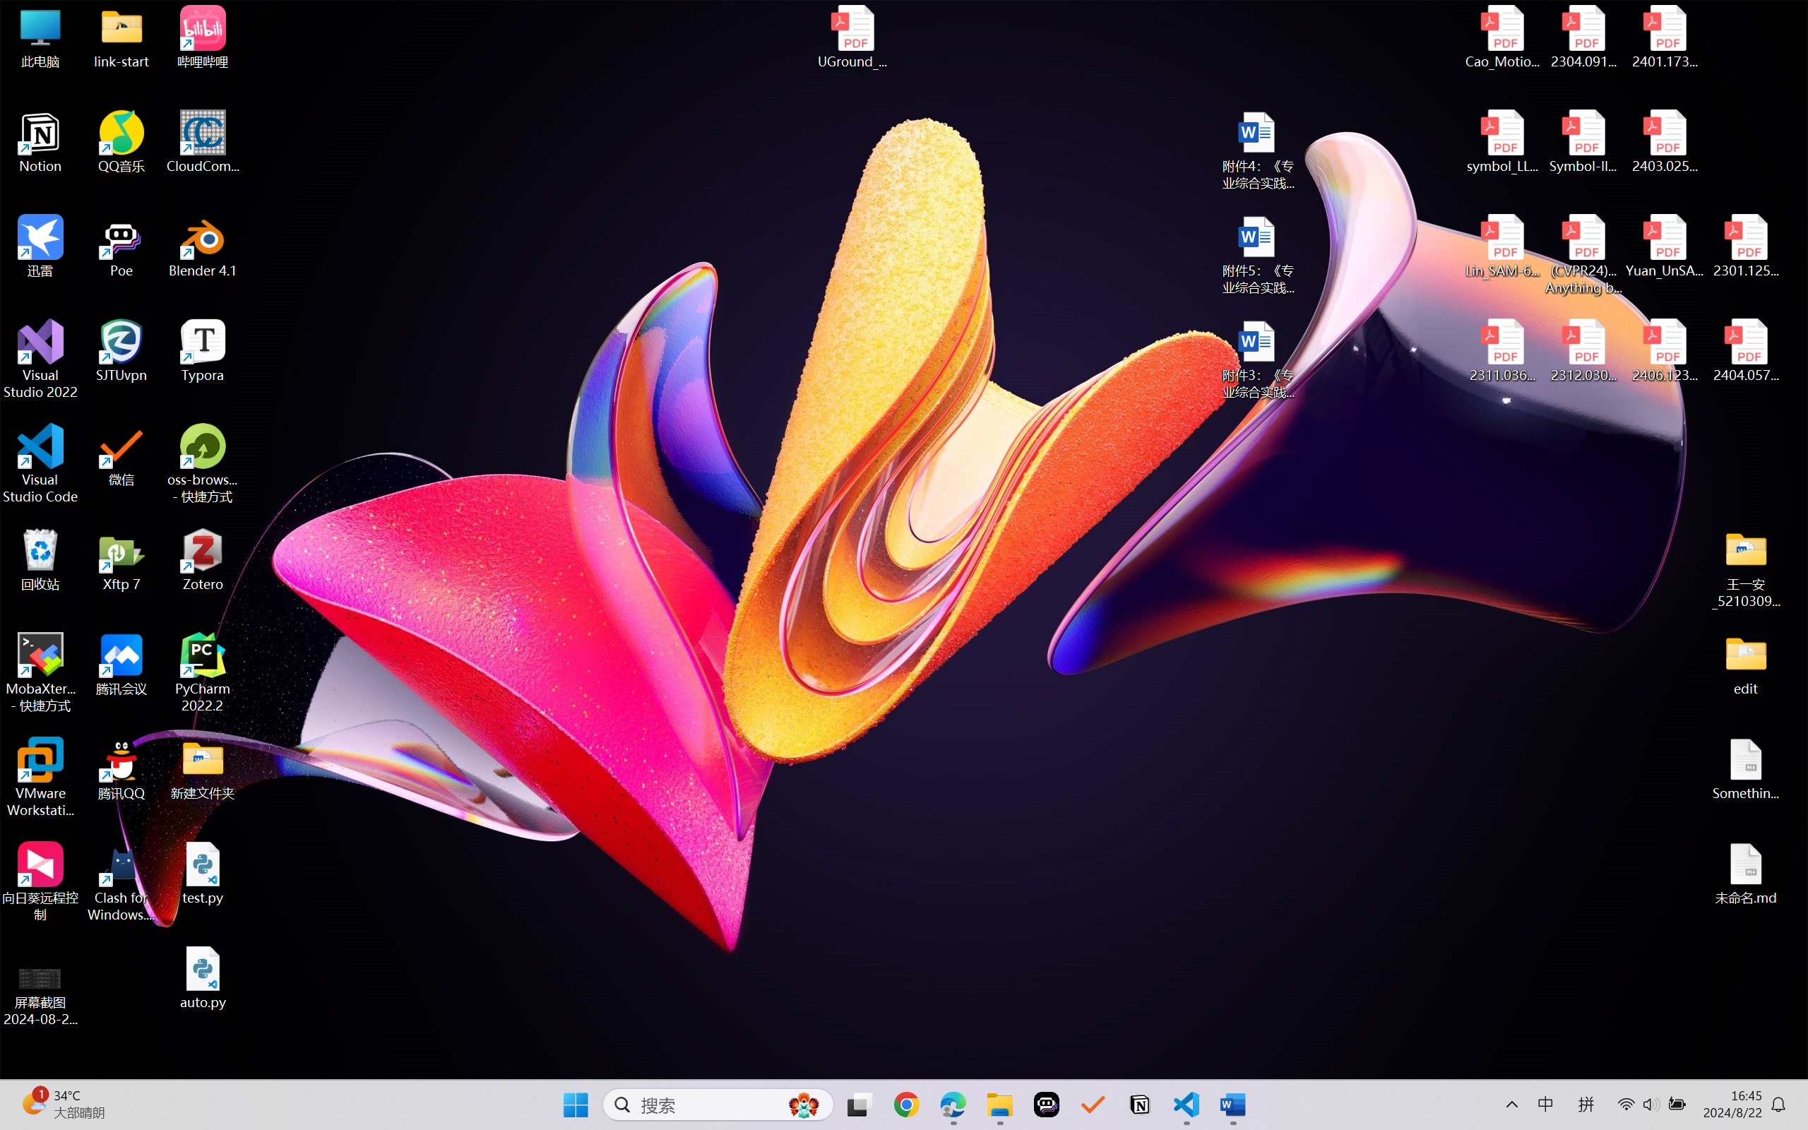 Image resolution: width=1808 pixels, height=1130 pixels. What do you see at coordinates (1746, 664) in the screenshot?
I see `edit` at bounding box center [1746, 664].